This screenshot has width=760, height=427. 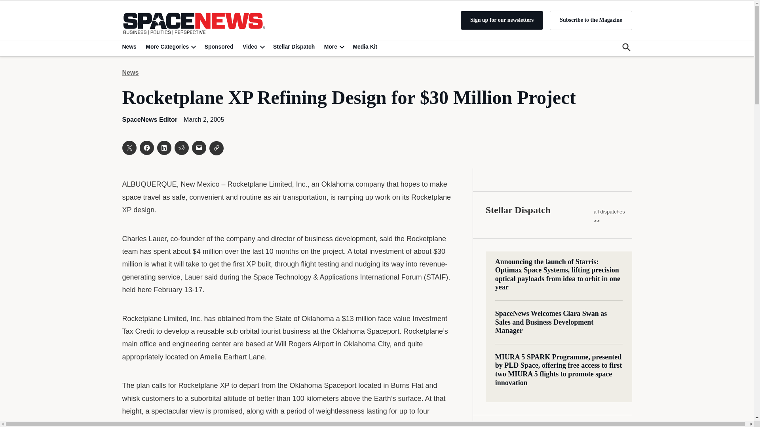 I want to click on Click to share on LinkedIn, so click(x=164, y=148).